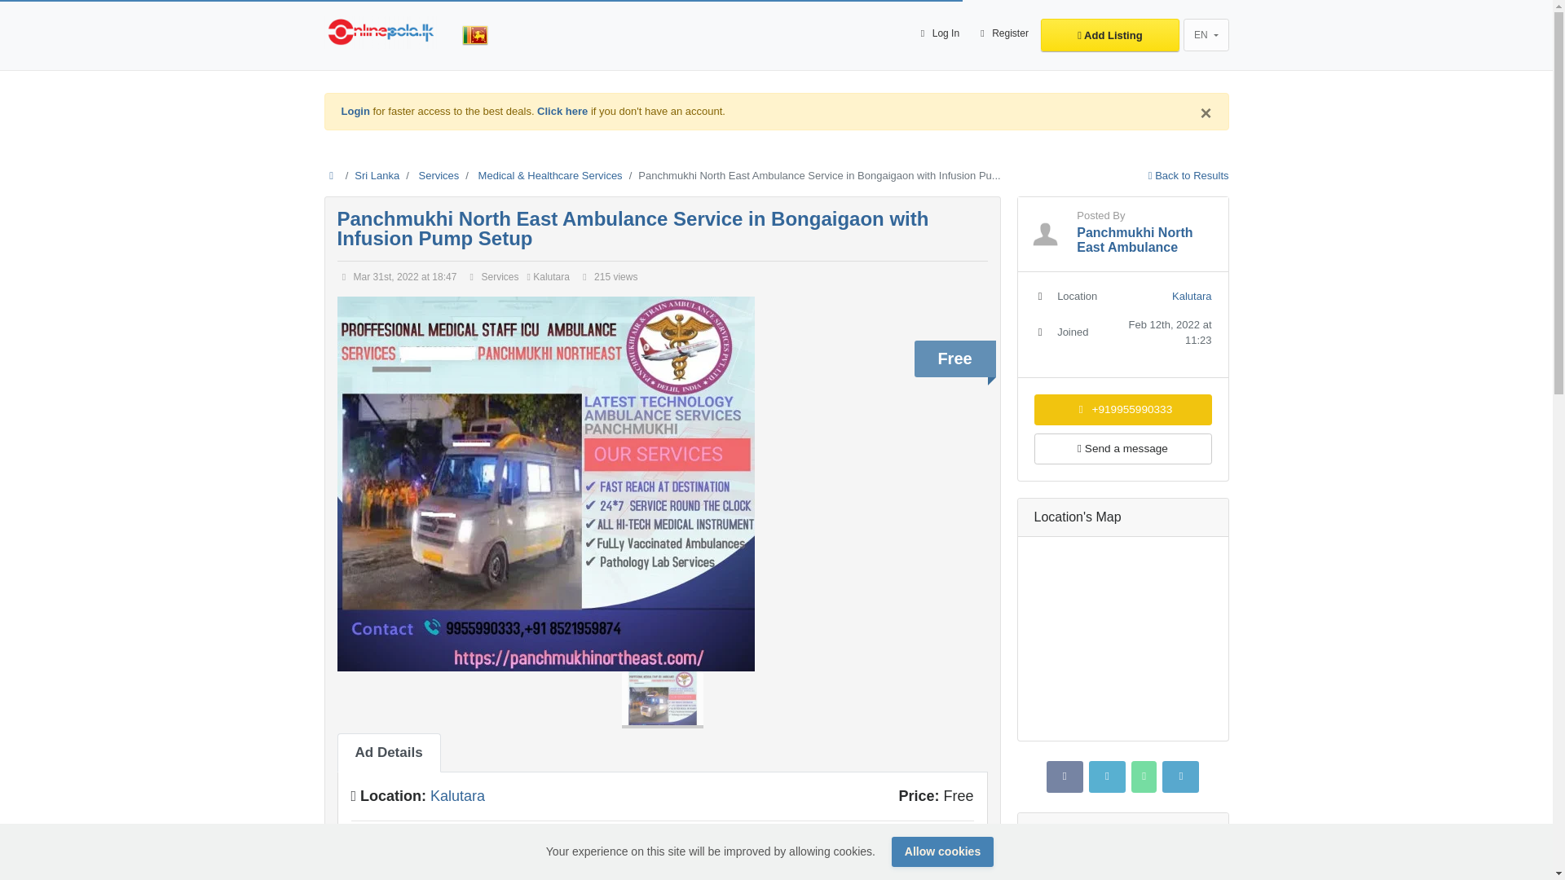  I want to click on EN, so click(1206, 34).